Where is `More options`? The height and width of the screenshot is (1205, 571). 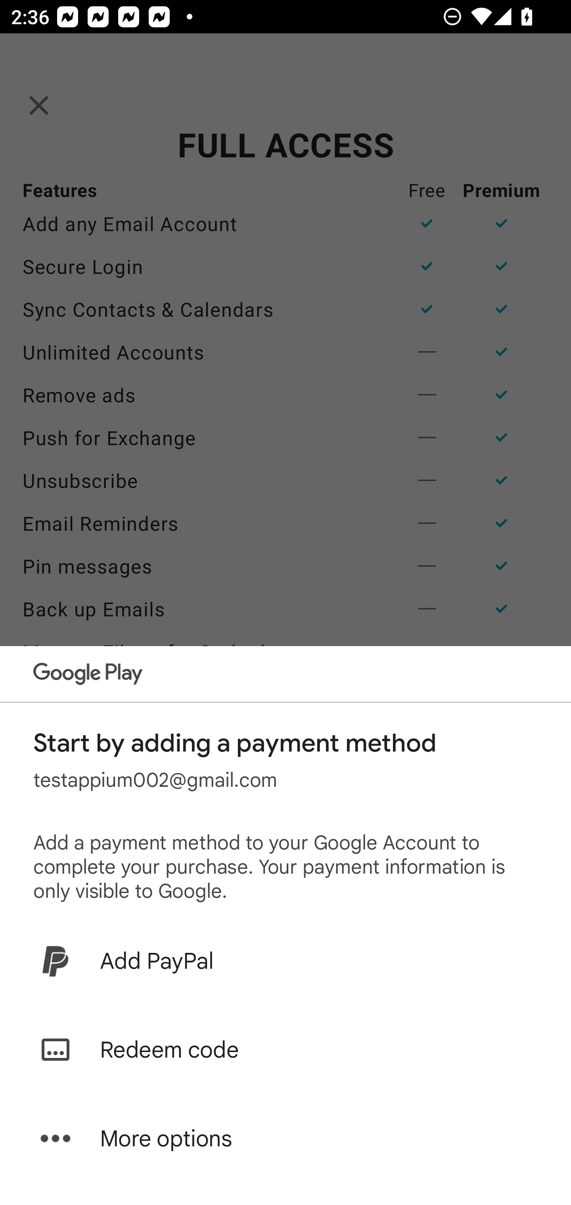 More options is located at coordinates (285, 1138).